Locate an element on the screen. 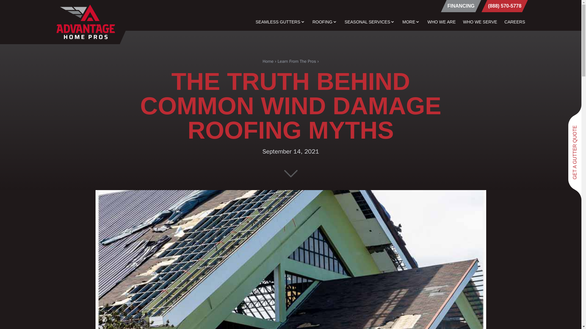  Roofing is located at coordinates (325, 22).